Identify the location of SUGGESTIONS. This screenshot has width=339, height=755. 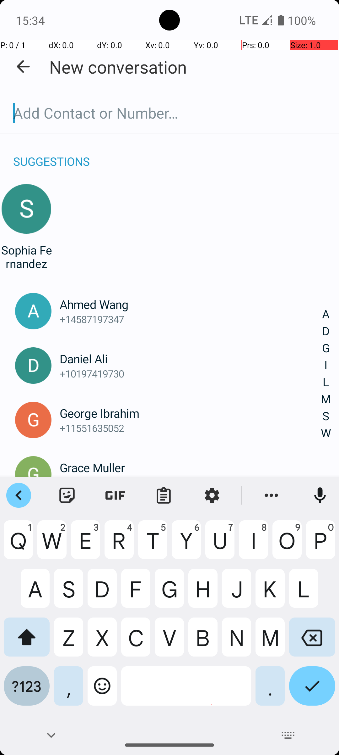
(51, 155).